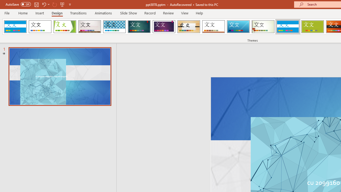  I want to click on Basis, so click(312, 27).